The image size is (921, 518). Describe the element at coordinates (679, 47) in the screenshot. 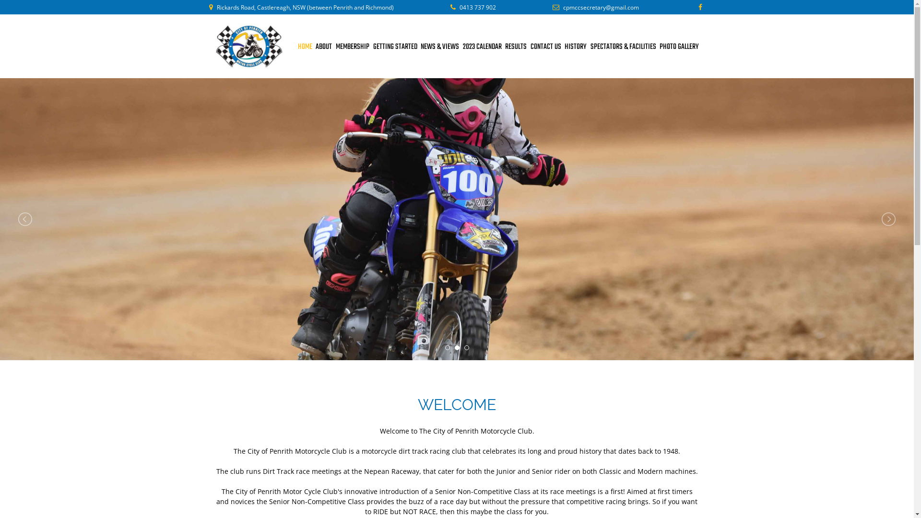

I see `PHOTO GALLERY` at that location.